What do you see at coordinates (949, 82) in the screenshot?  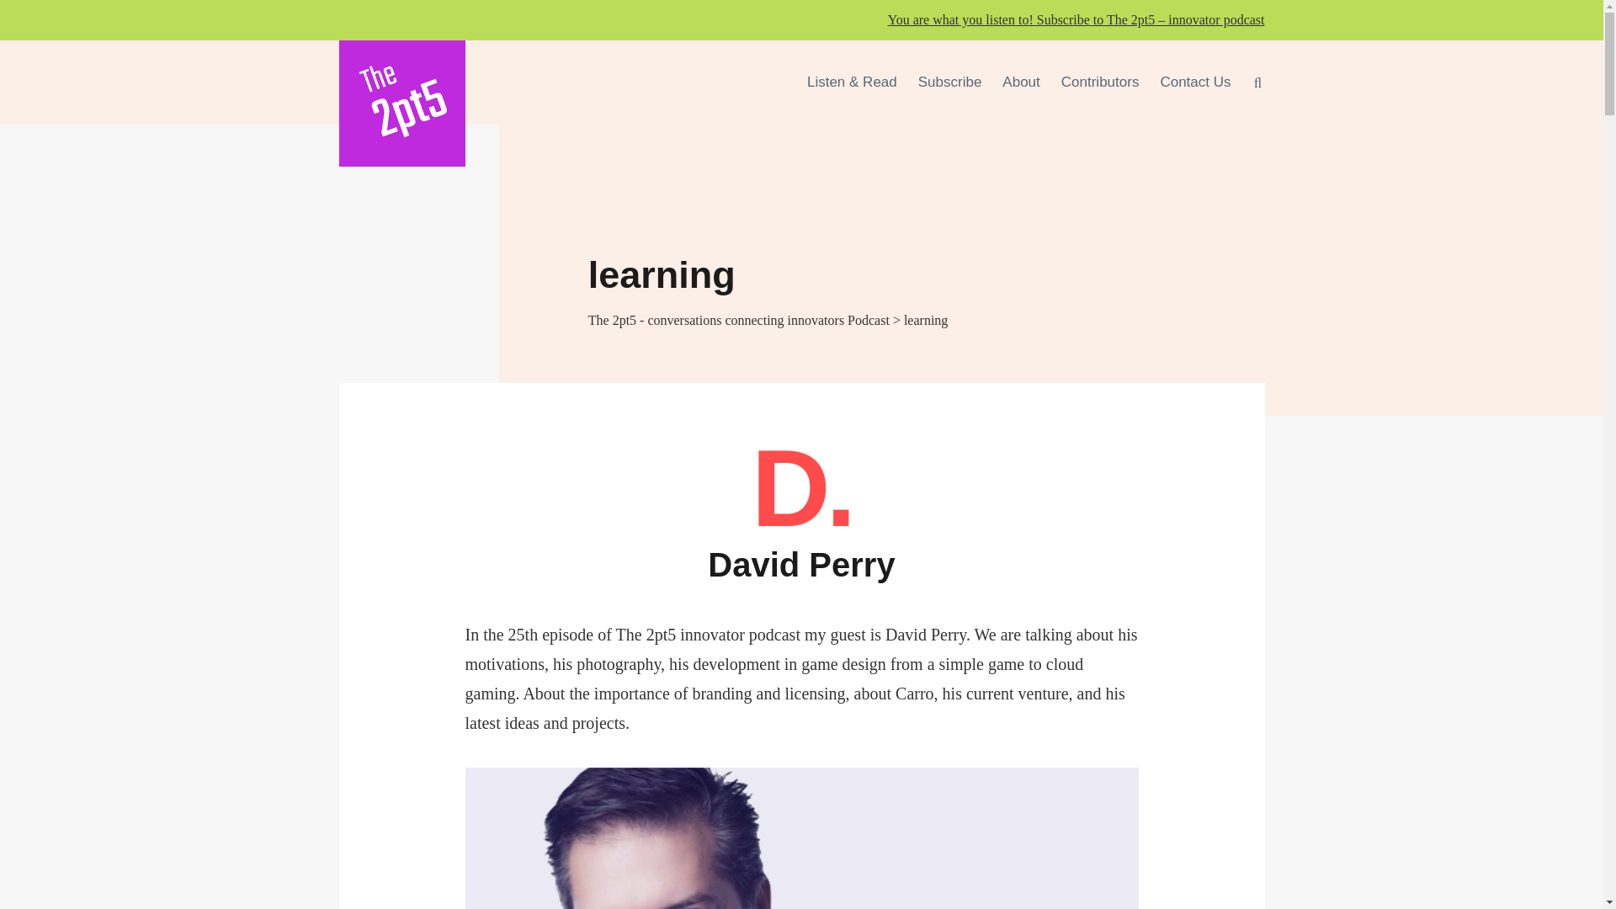 I see `Subscribe` at bounding box center [949, 82].